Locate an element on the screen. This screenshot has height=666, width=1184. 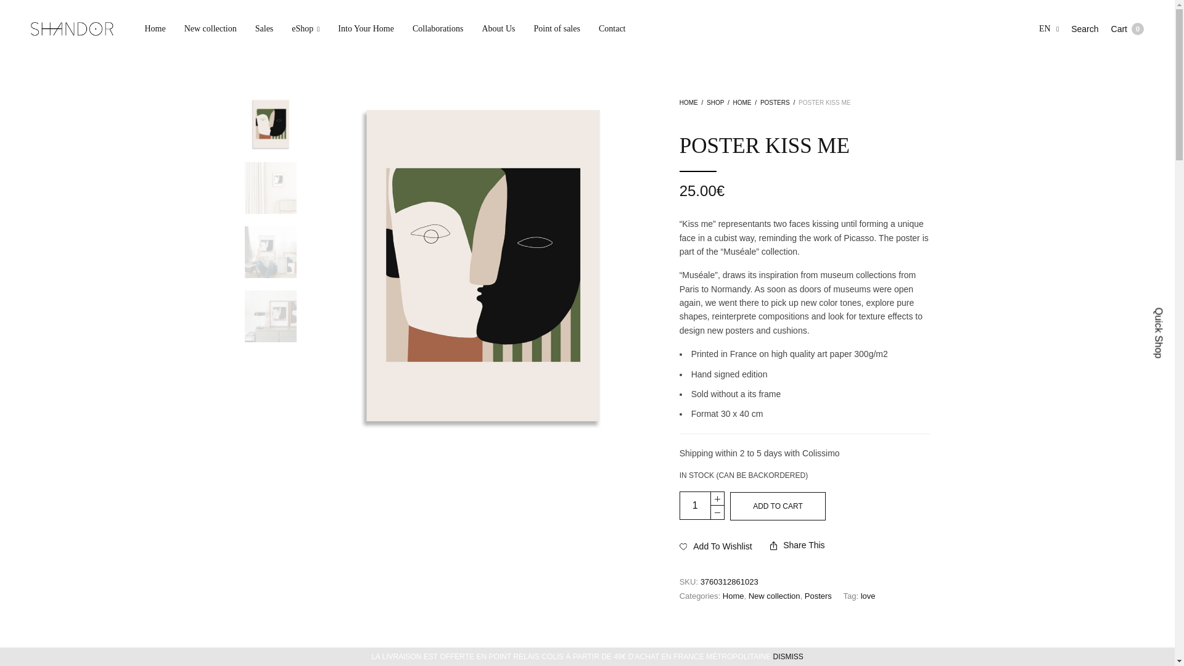
New collection is located at coordinates (211, 28).